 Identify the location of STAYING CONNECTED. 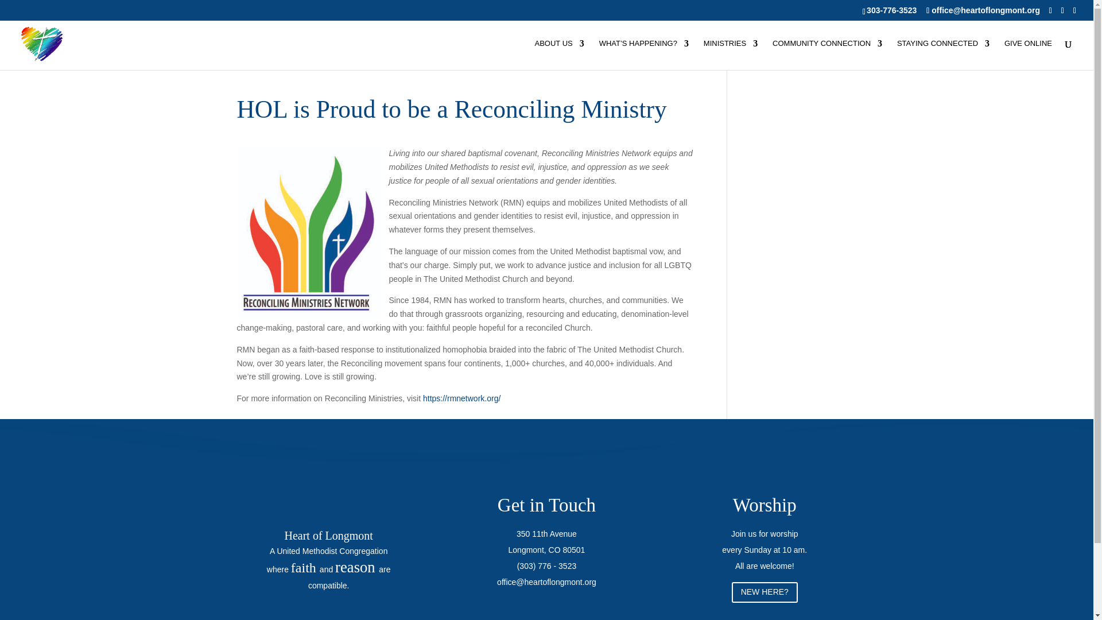
(943, 55).